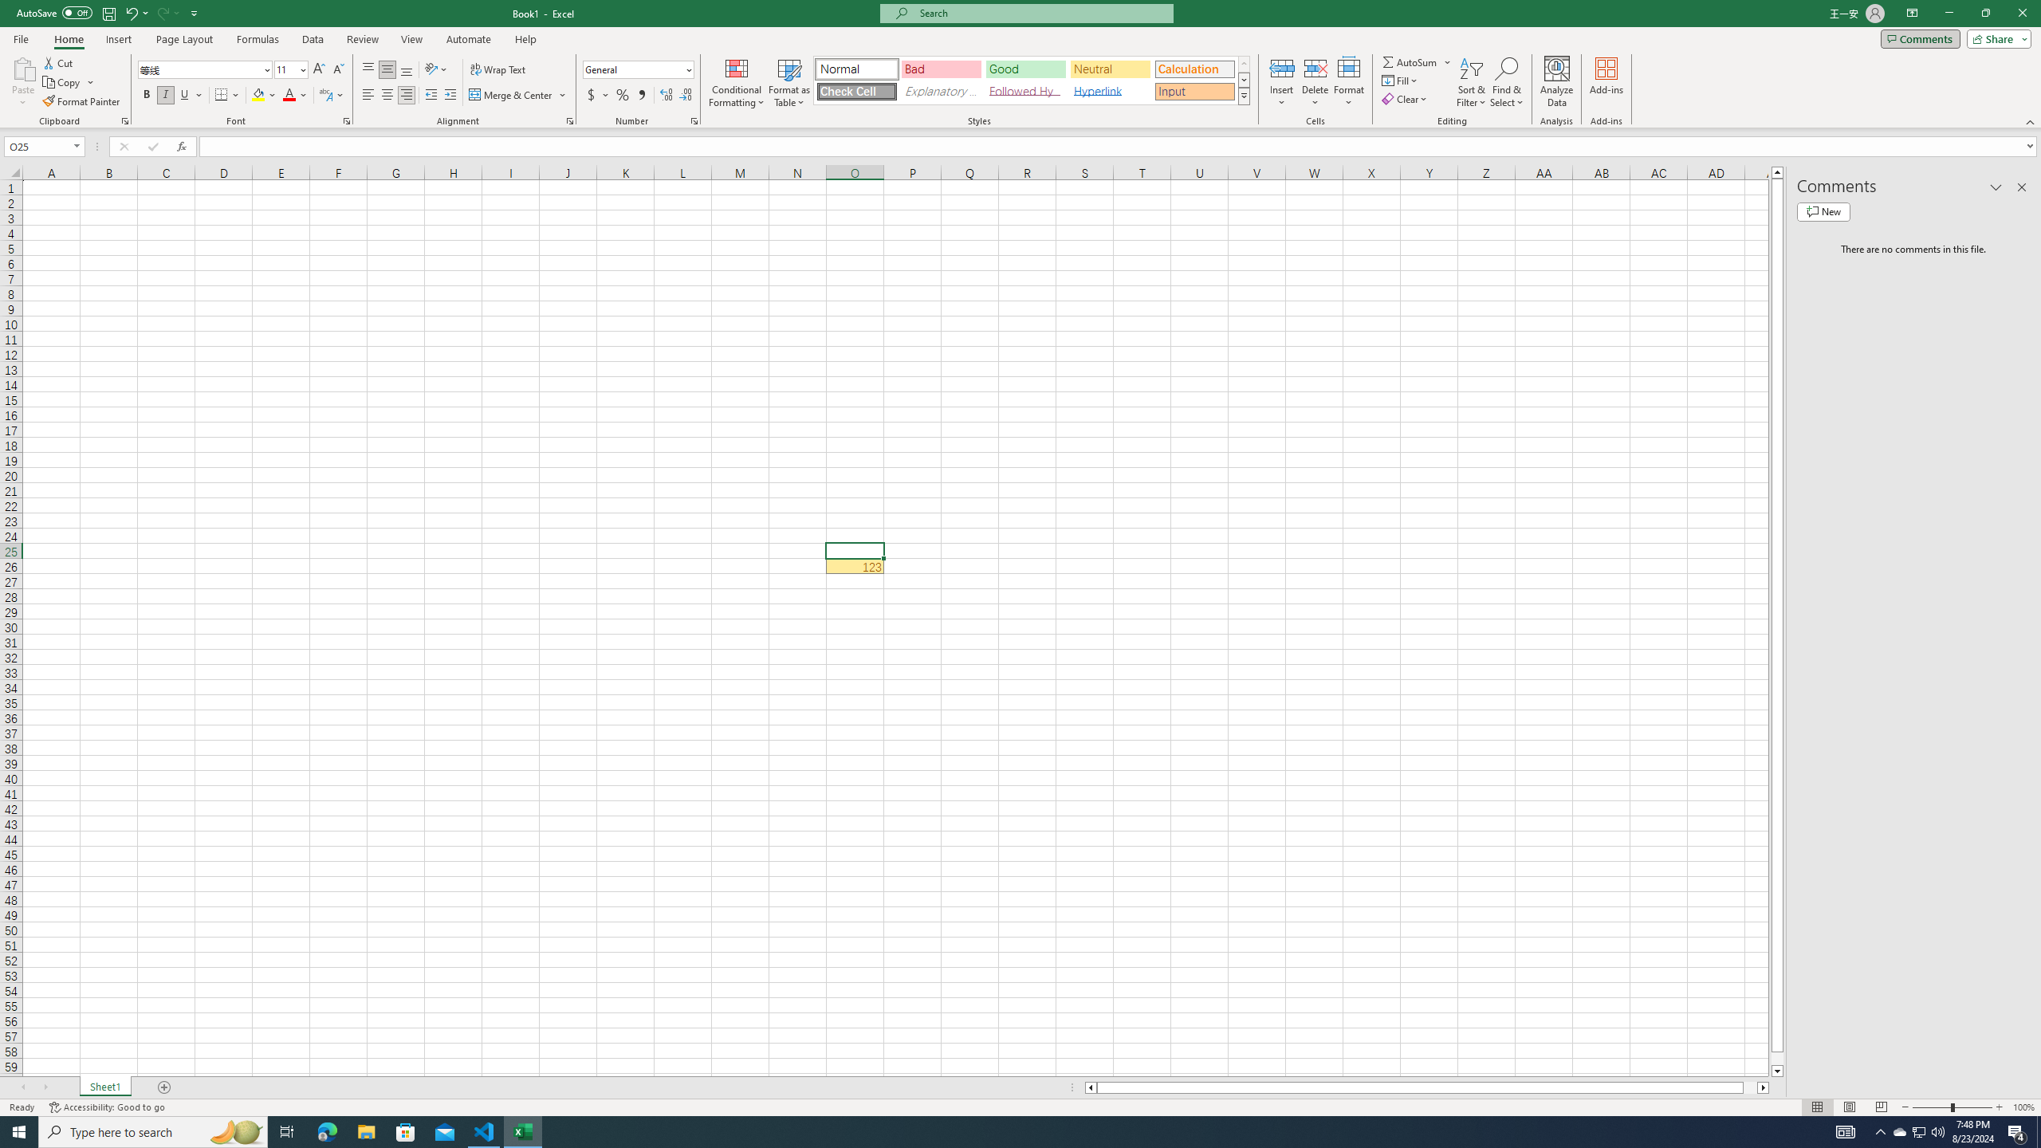  What do you see at coordinates (258, 96) in the screenshot?
I see `Fill Color RGB(255, 255, 0)` at bounding box center [258, 96].